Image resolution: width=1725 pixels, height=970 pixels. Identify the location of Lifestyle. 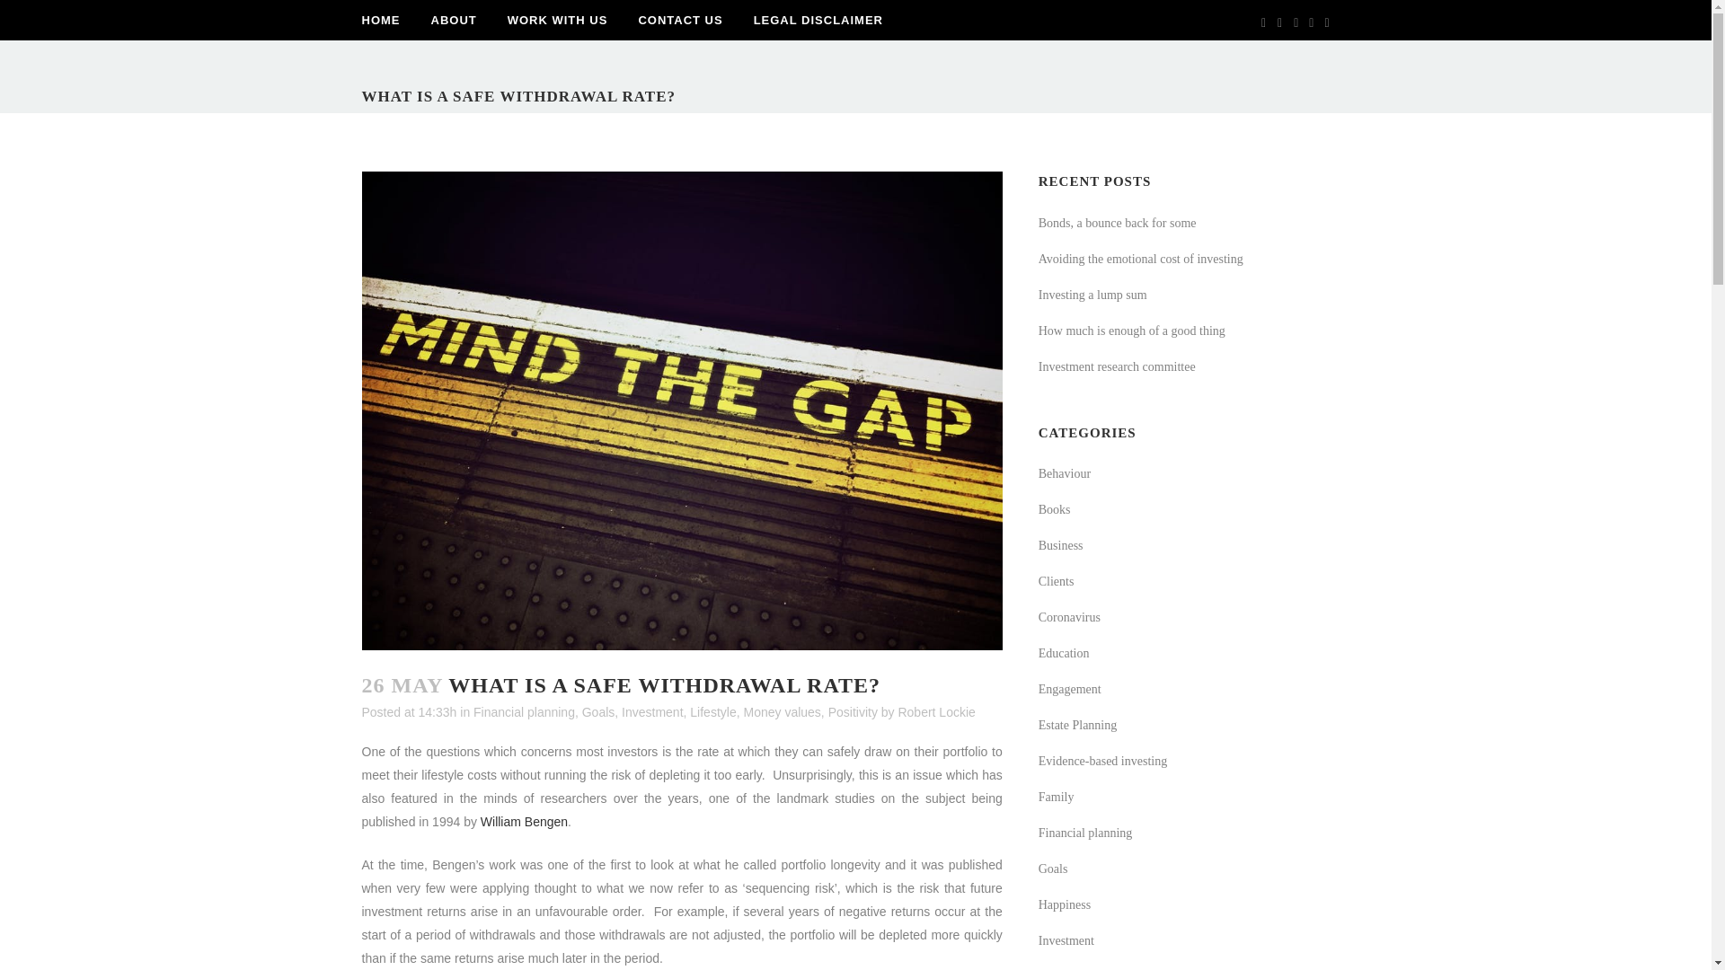
(713, 712).